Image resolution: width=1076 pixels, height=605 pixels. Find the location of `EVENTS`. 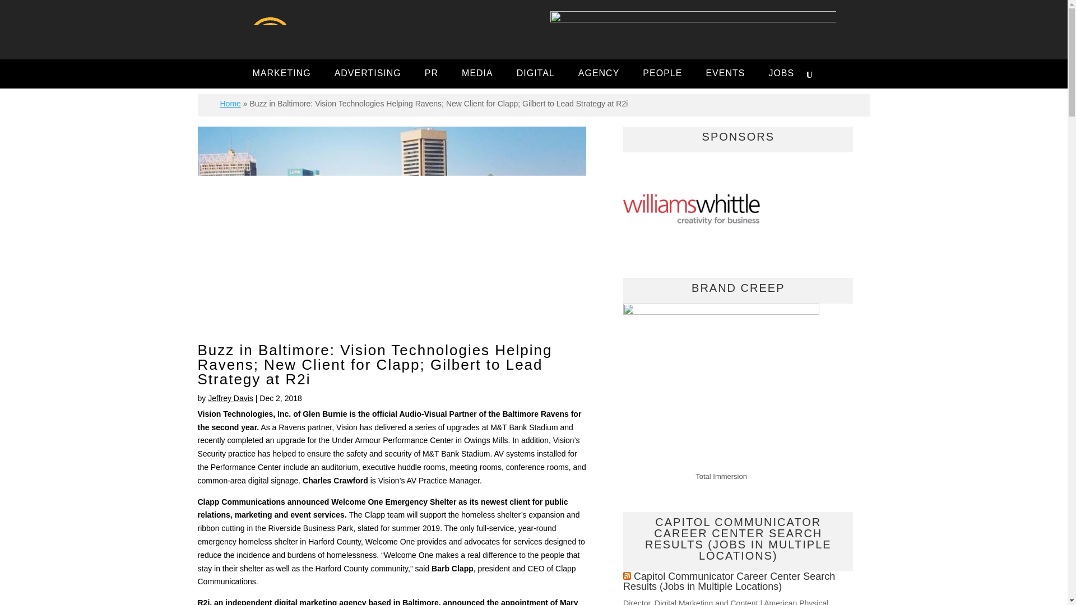

EVENTS is located at coordinates (725, 75).